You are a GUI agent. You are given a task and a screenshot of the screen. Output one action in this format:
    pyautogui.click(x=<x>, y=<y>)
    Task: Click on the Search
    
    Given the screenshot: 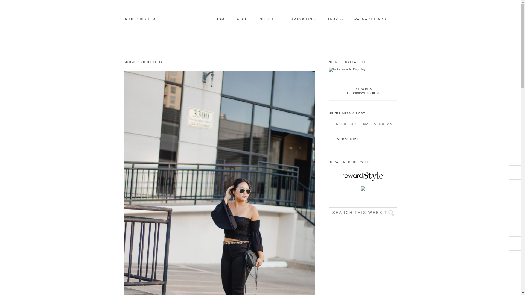 What is the action you would take?
    pyautogui.click(x=389, y=213)
    